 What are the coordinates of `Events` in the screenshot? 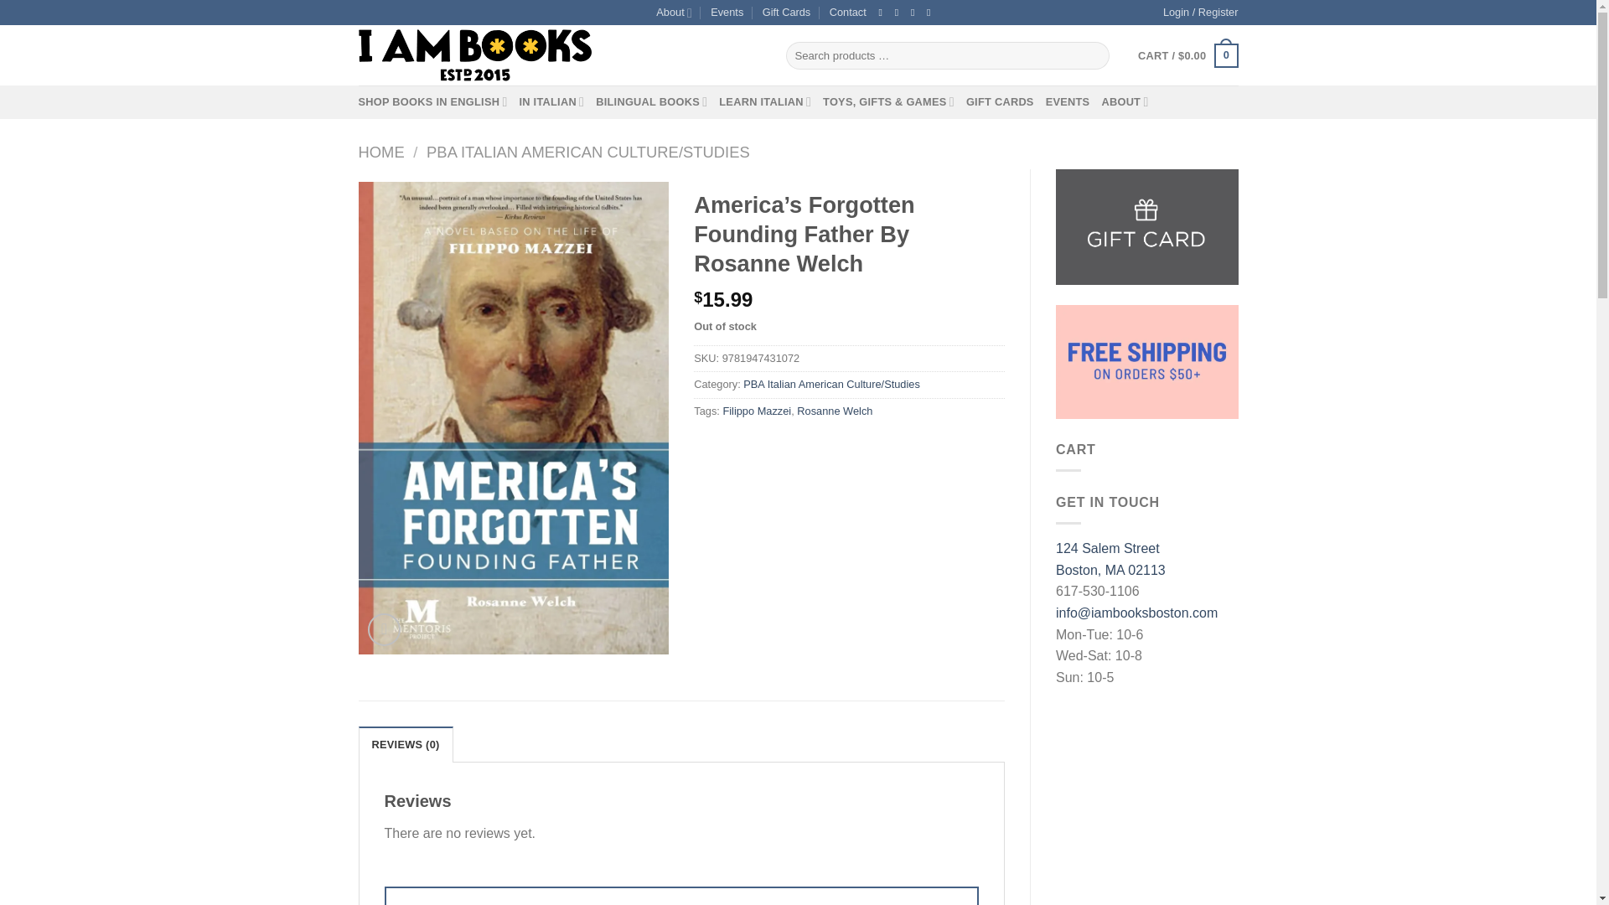 It's located at (727, 13).